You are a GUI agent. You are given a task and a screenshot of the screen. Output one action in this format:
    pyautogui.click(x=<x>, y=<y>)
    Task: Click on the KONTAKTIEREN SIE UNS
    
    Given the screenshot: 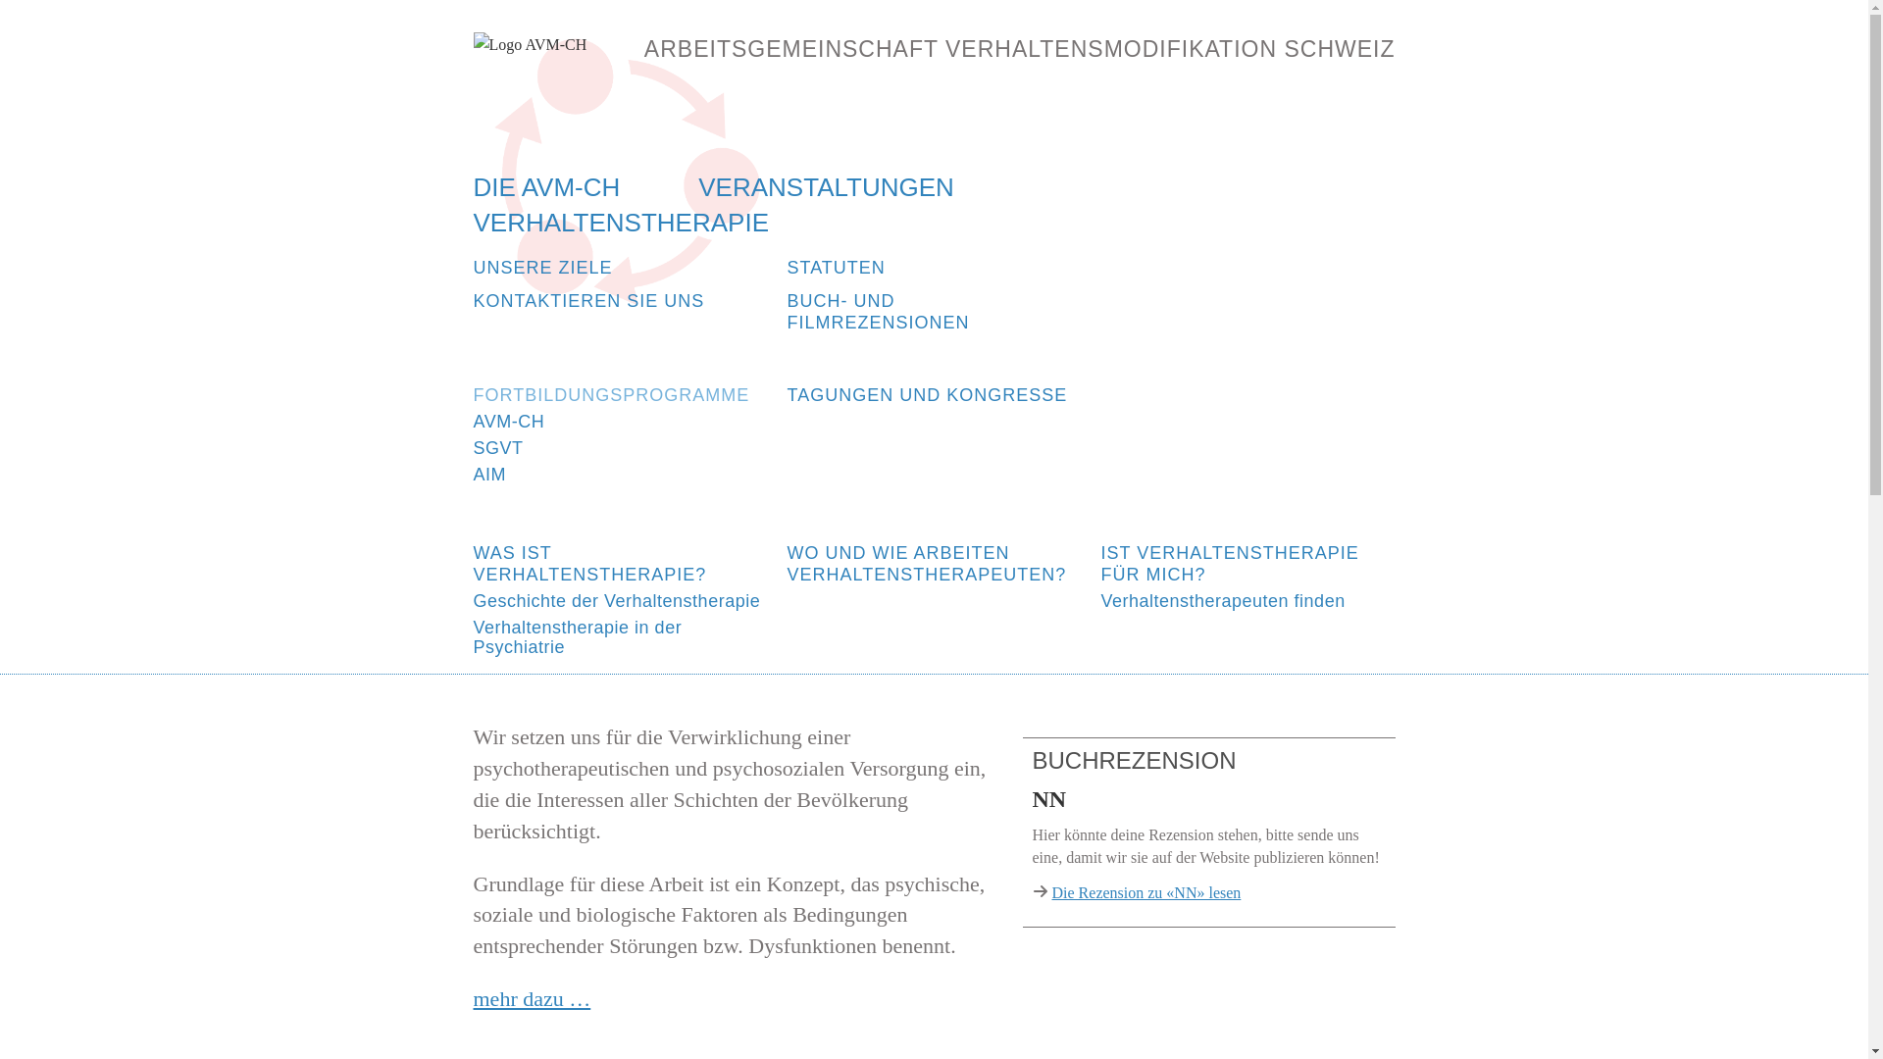 What is the action you would take?
    pyautogui.click(x=620, y=301)
    